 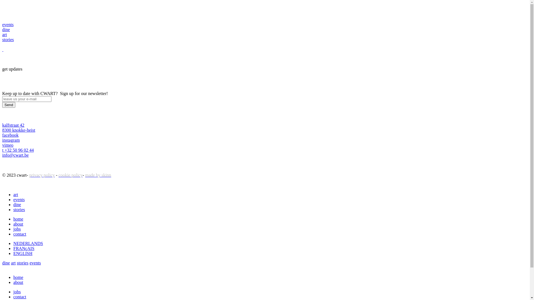 What do you see at coordinates (16, 194) in the screenshot?
I see `art` at bounding box center [16, 194].